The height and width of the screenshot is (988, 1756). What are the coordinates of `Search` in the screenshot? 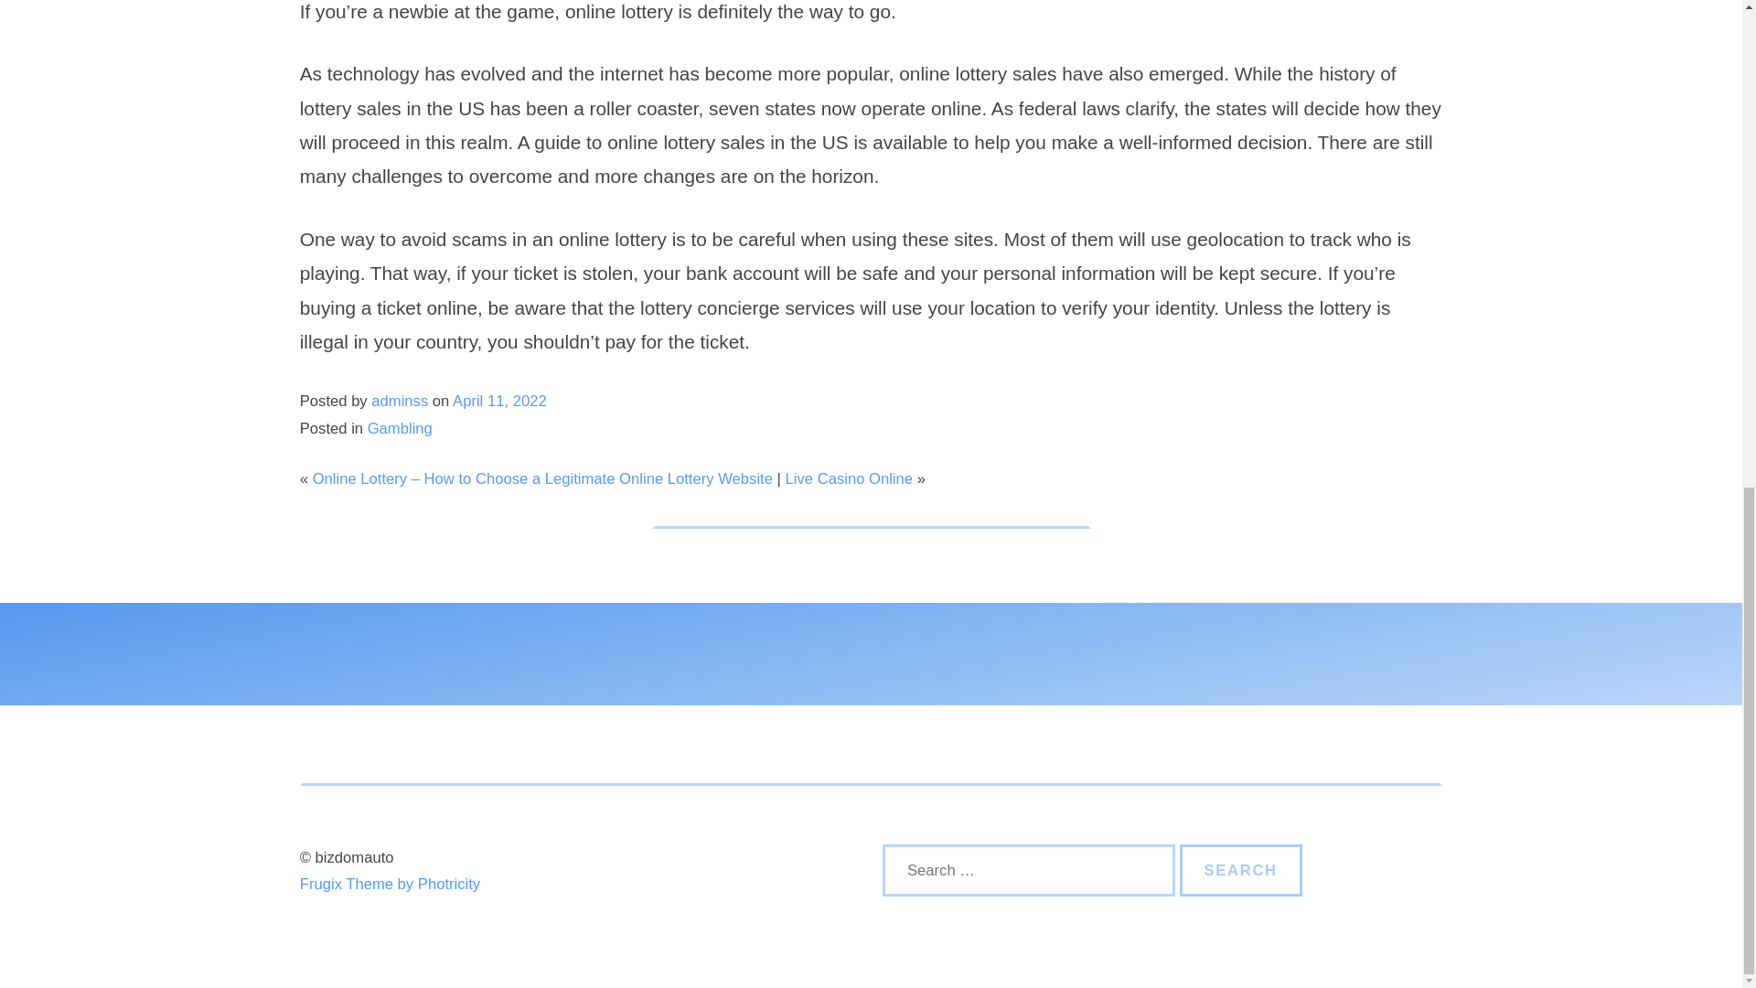 It's located at (1241, 871).